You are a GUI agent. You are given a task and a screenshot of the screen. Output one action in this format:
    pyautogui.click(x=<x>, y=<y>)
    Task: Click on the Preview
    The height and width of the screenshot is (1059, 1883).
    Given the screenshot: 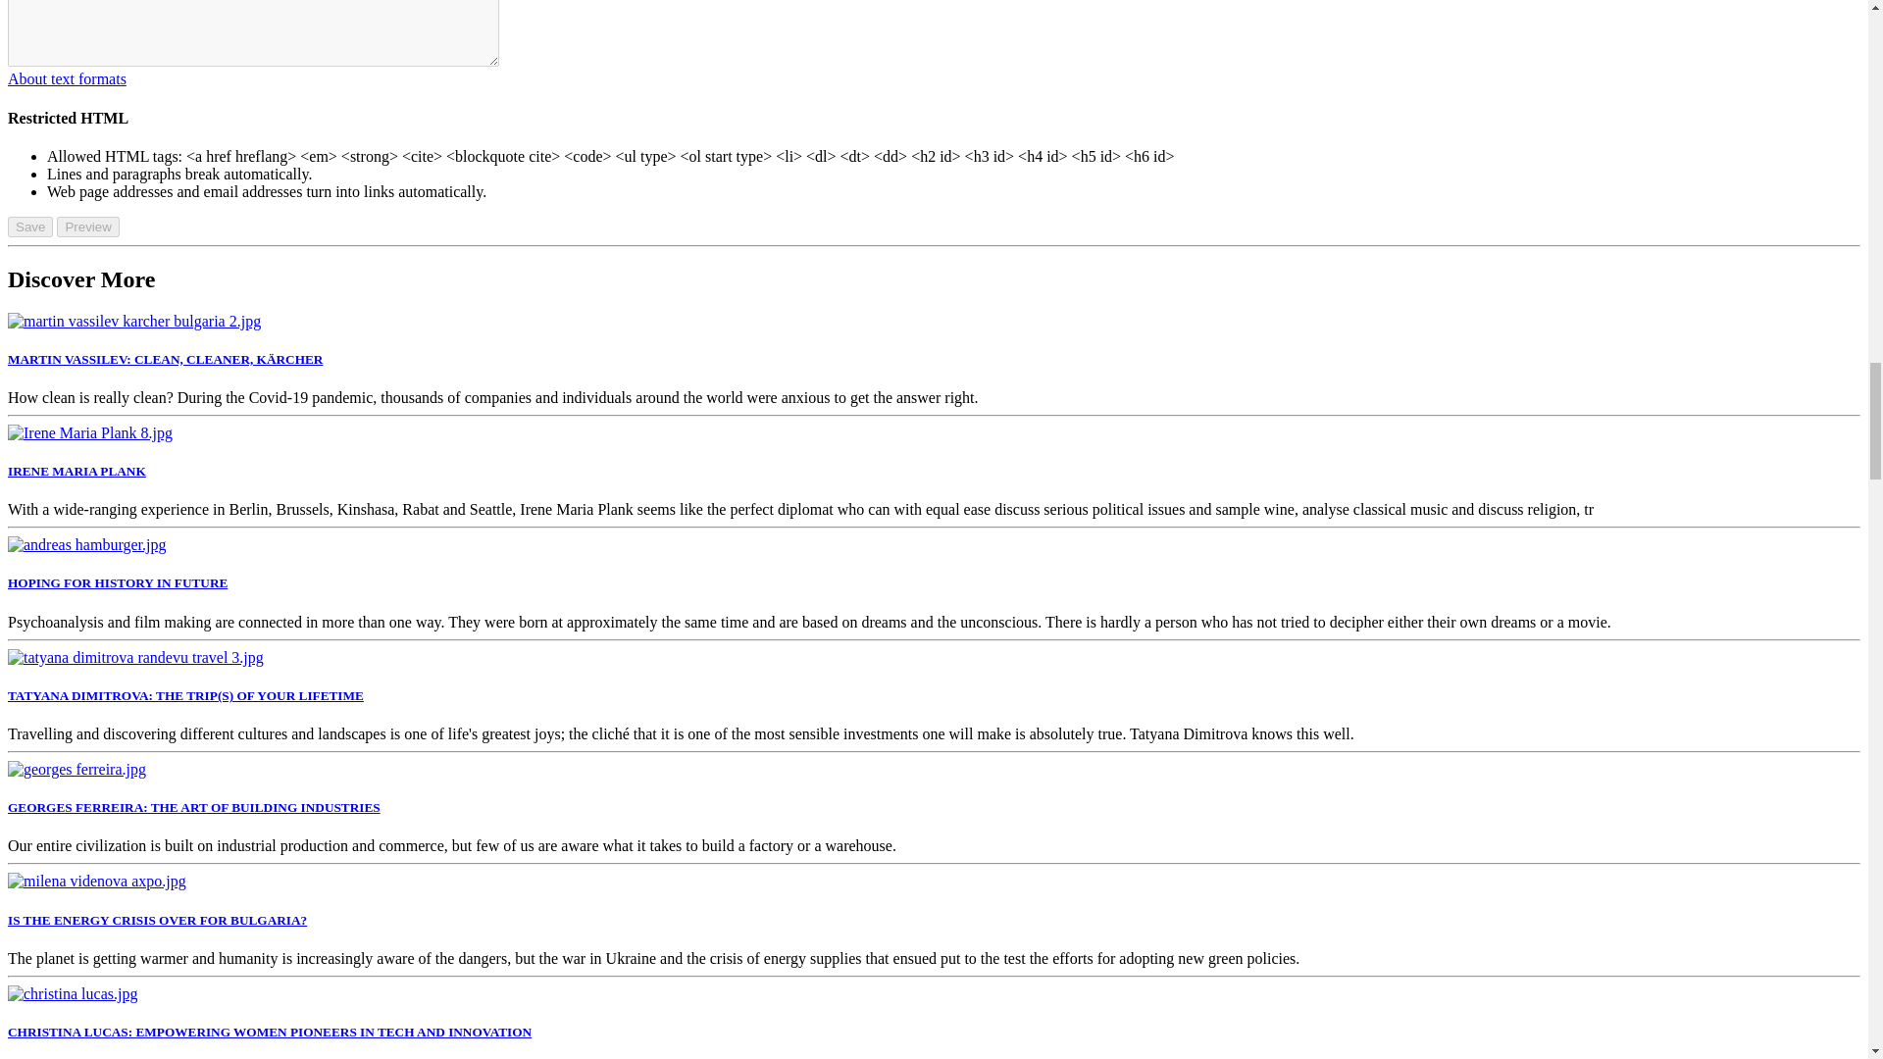 What is the action you would take?
    pyautogui.click(x=86, y=227)
    